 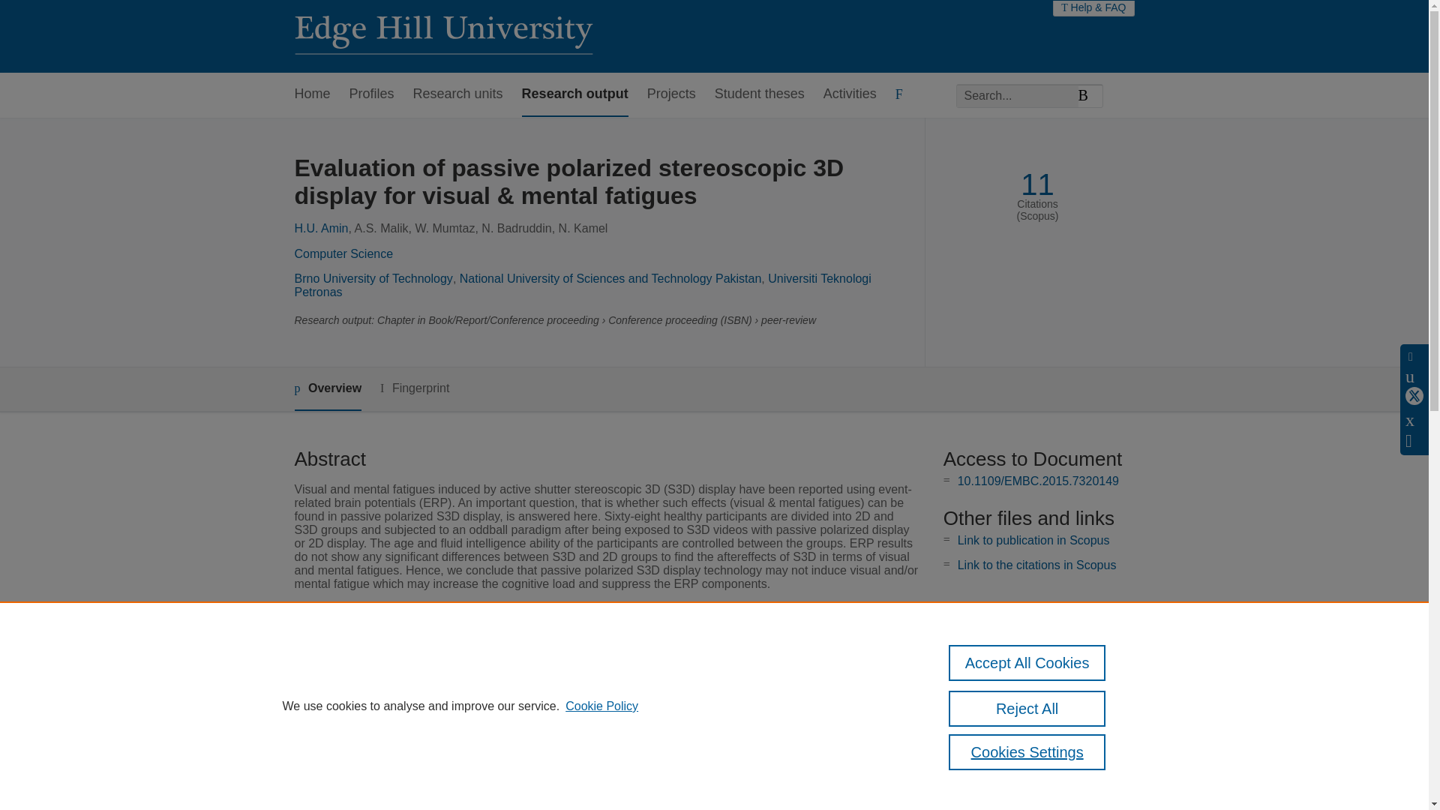 What do you see at coordinates (327, 389) in the screenshot?
I see `Overview` at bounding box center [327, 389].